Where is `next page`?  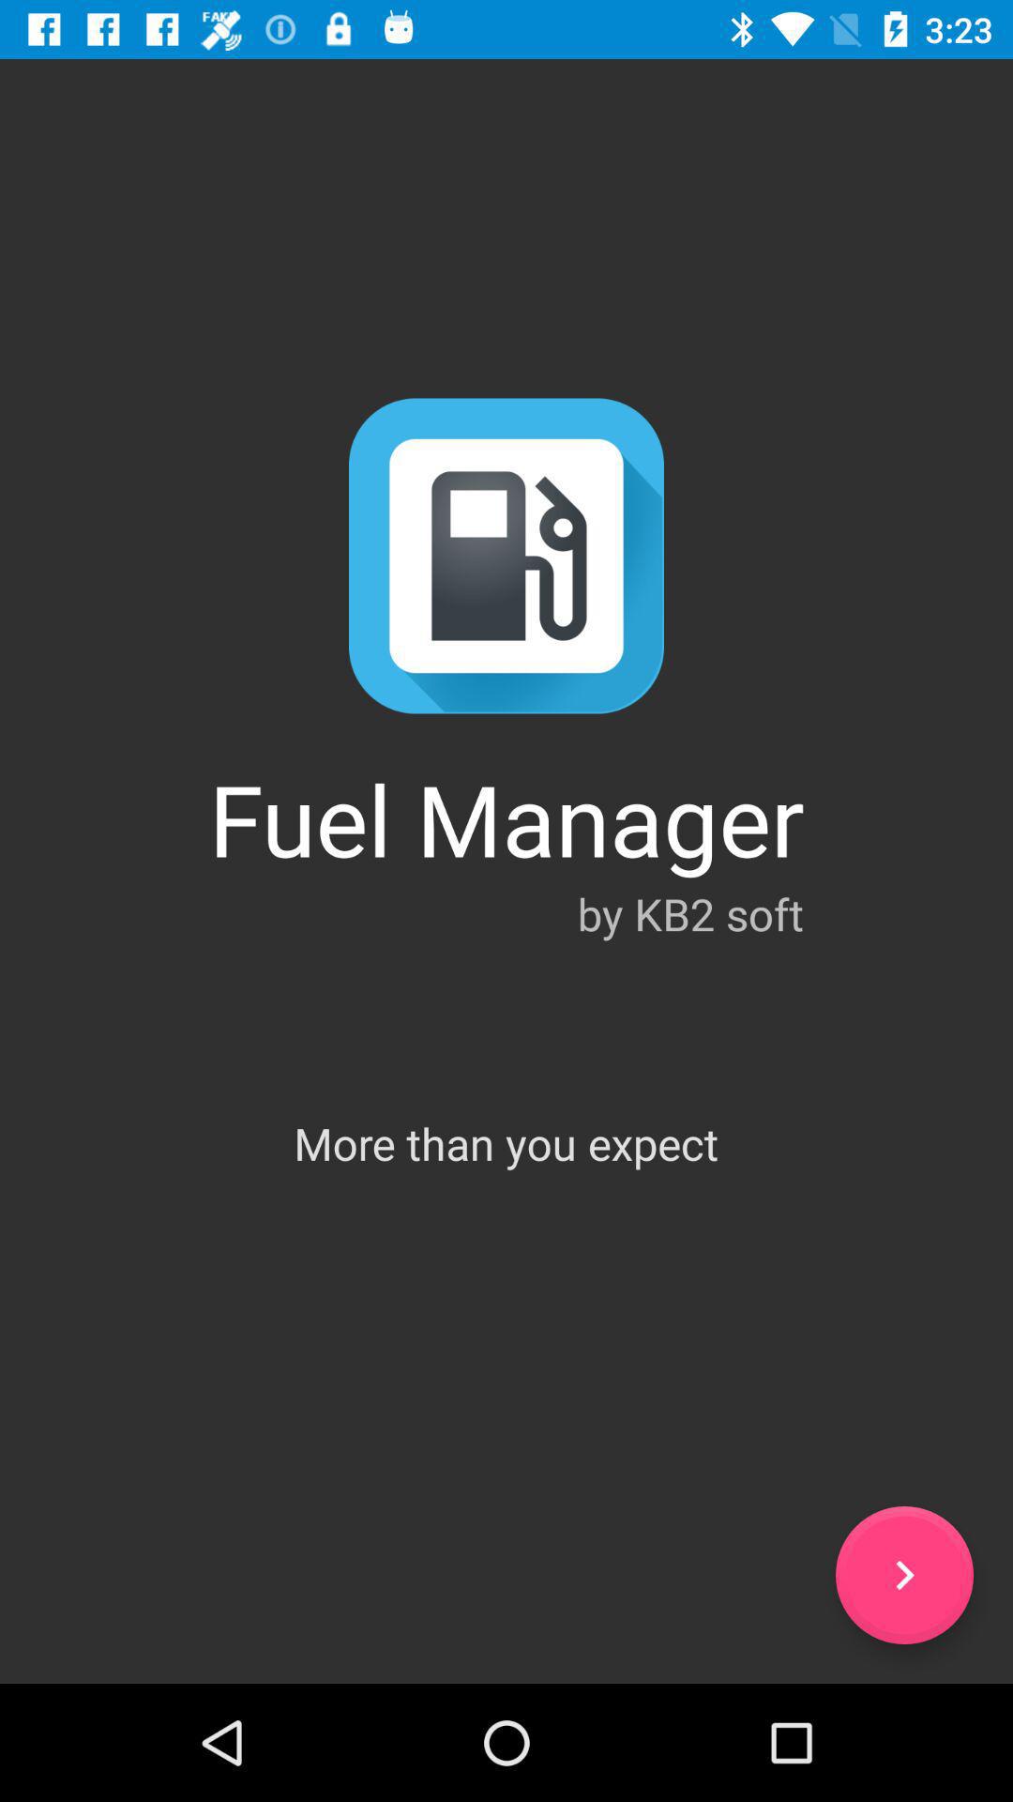
next page is located at coordinates (904, 1575).